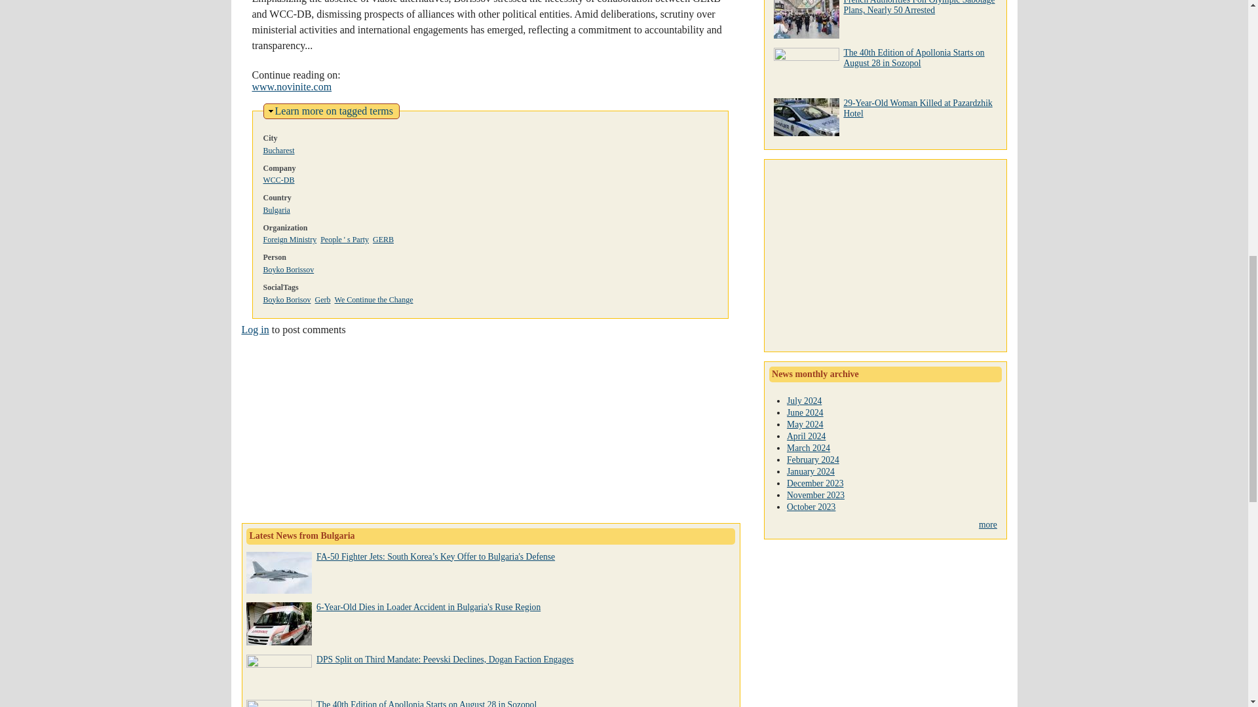 The image size is (1258, 707). What do you see at coordinates (288, 270) in the screenshot?
I see `Boyko Borissov` at bounding box center [288, 270].